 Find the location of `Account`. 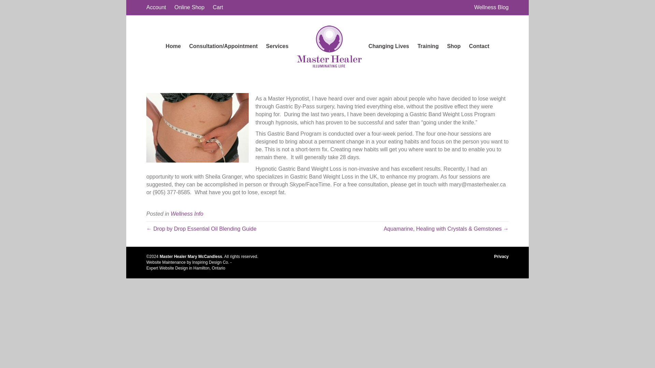

Account is located at coordinates (156, 7).